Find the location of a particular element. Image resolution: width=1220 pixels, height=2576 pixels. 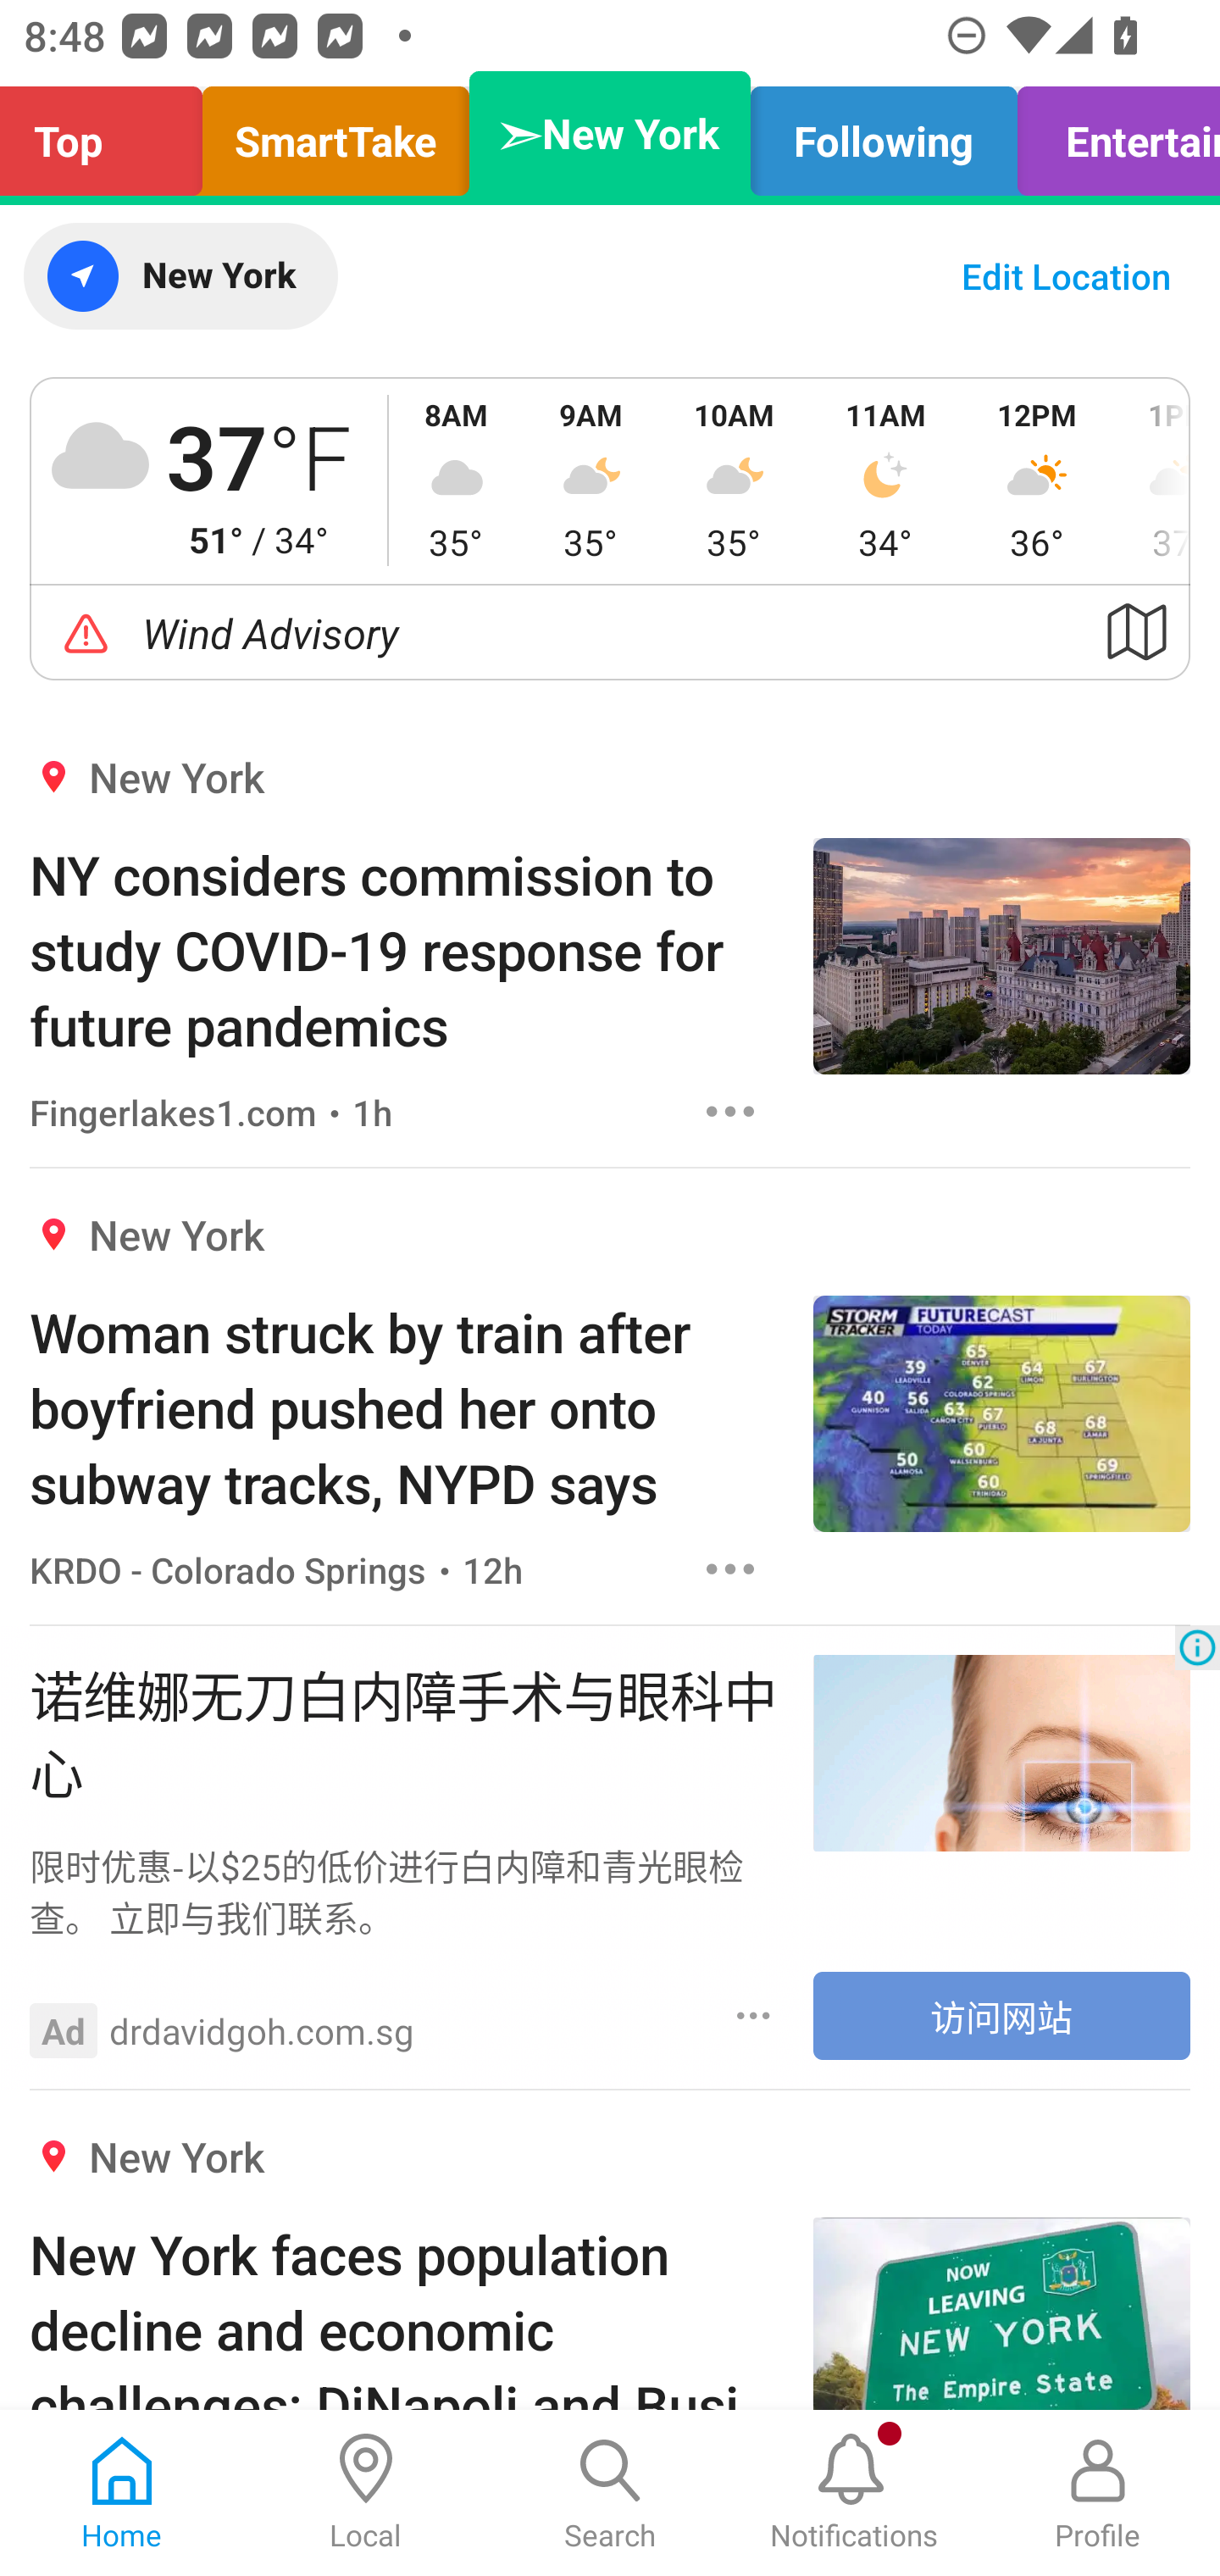

Top is located at coordinates (110, 134).